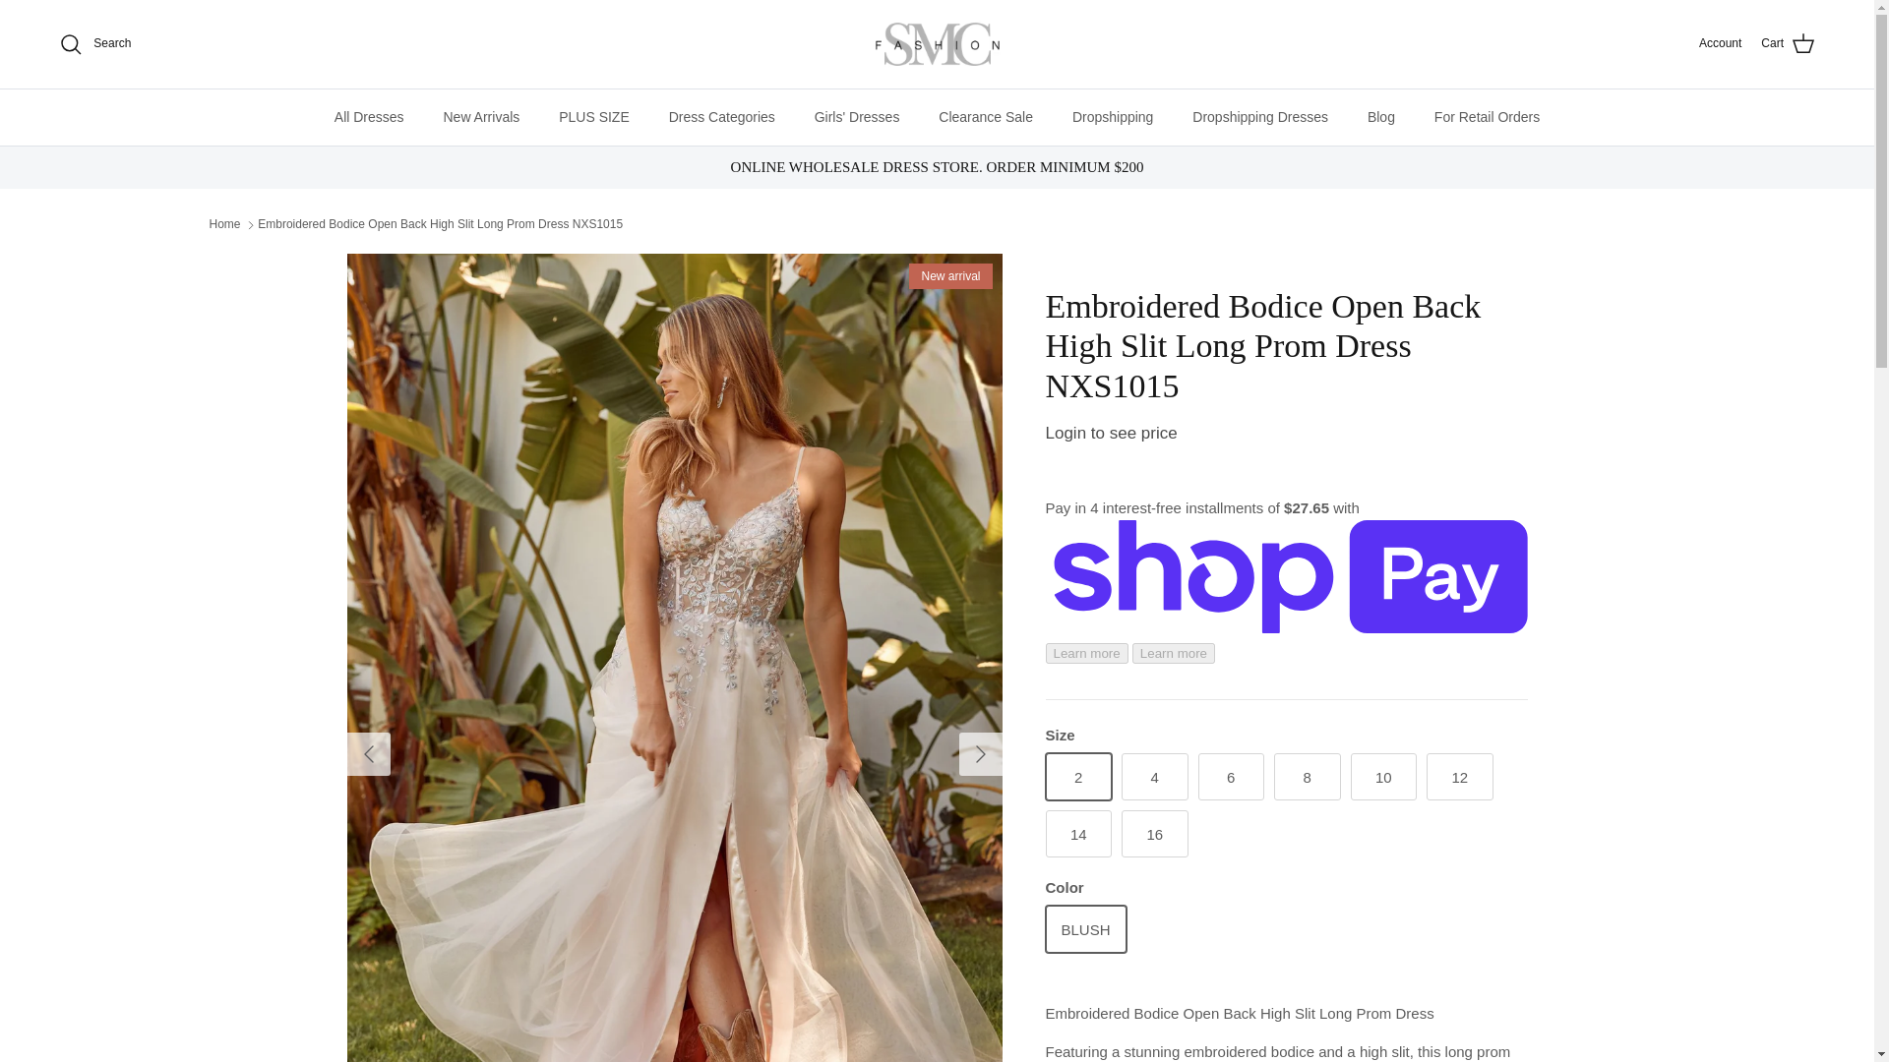 The image size is (1889, 1062). Describe the element at coordinates (94, 44) in the screenshot. I see `Search` at that location.